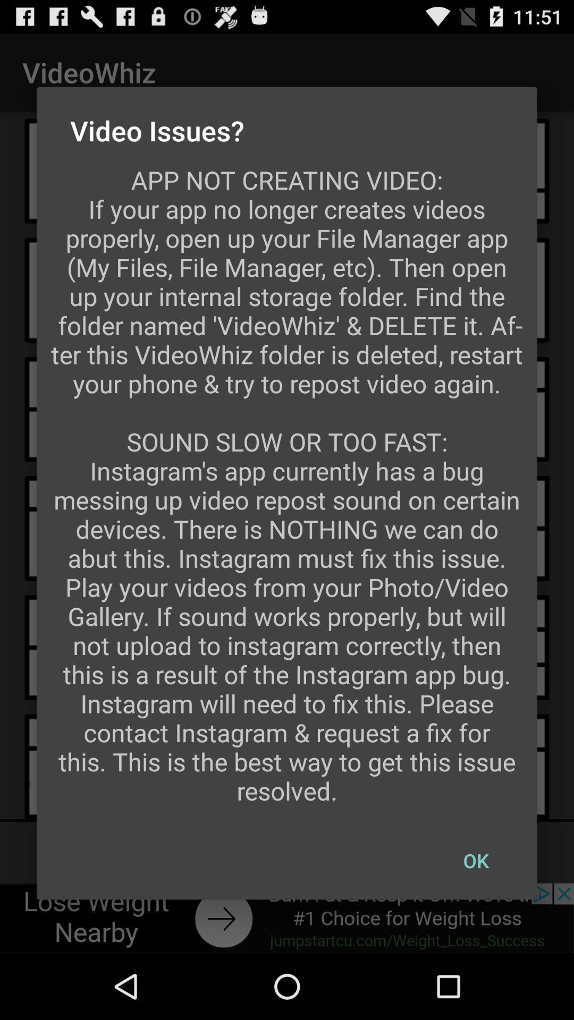 The height and width of the screenshot is (1020, 574). What do you see at coordinates (476, 861) in the screenshot?
I see `click ok at the bottom right corner` at bounding box center [476, 861].